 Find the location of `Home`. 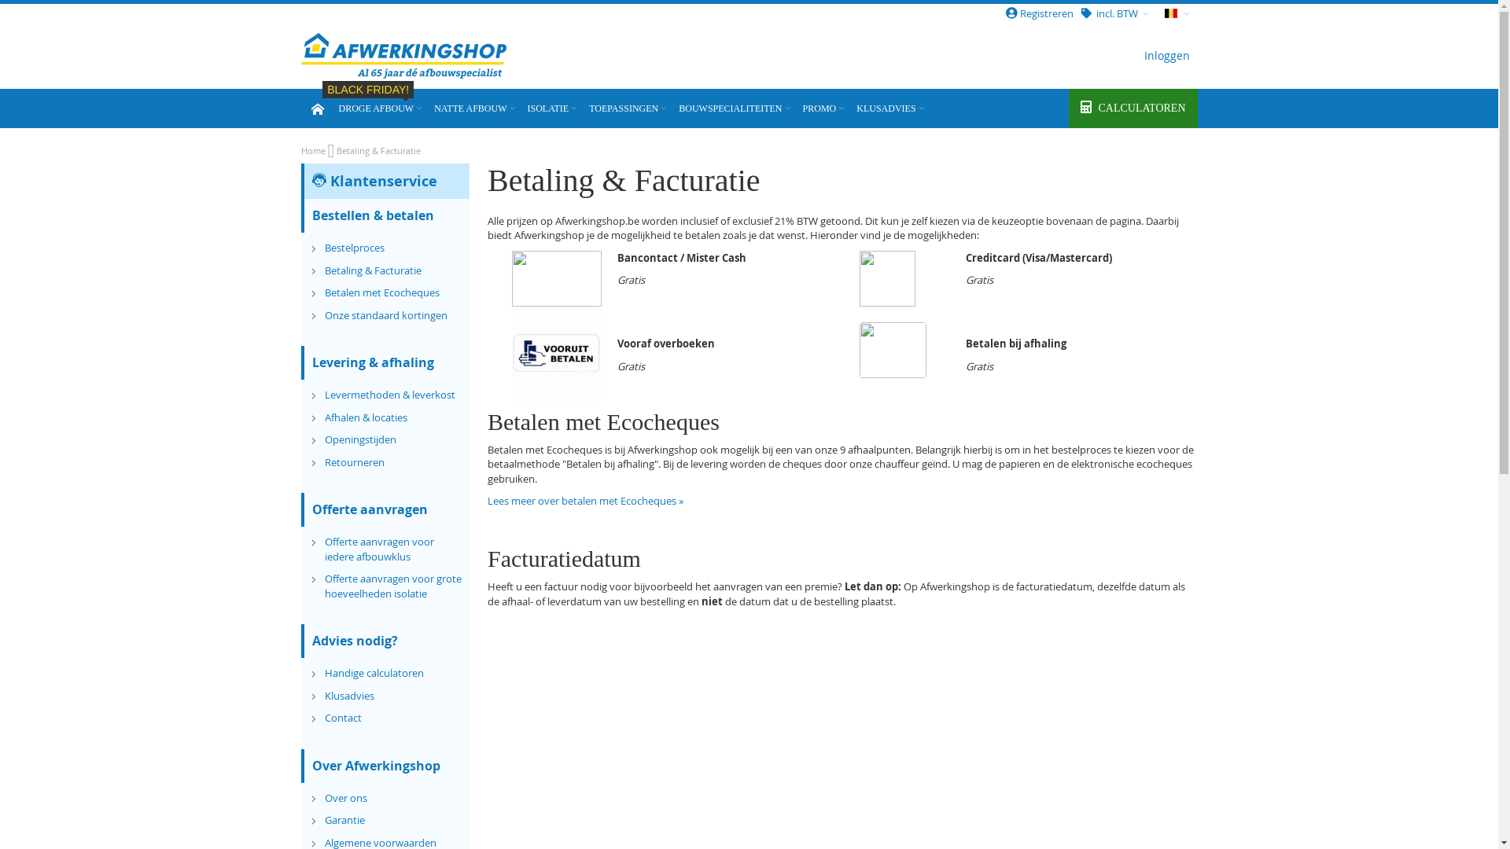

Home is located at coordinates (314, 151).